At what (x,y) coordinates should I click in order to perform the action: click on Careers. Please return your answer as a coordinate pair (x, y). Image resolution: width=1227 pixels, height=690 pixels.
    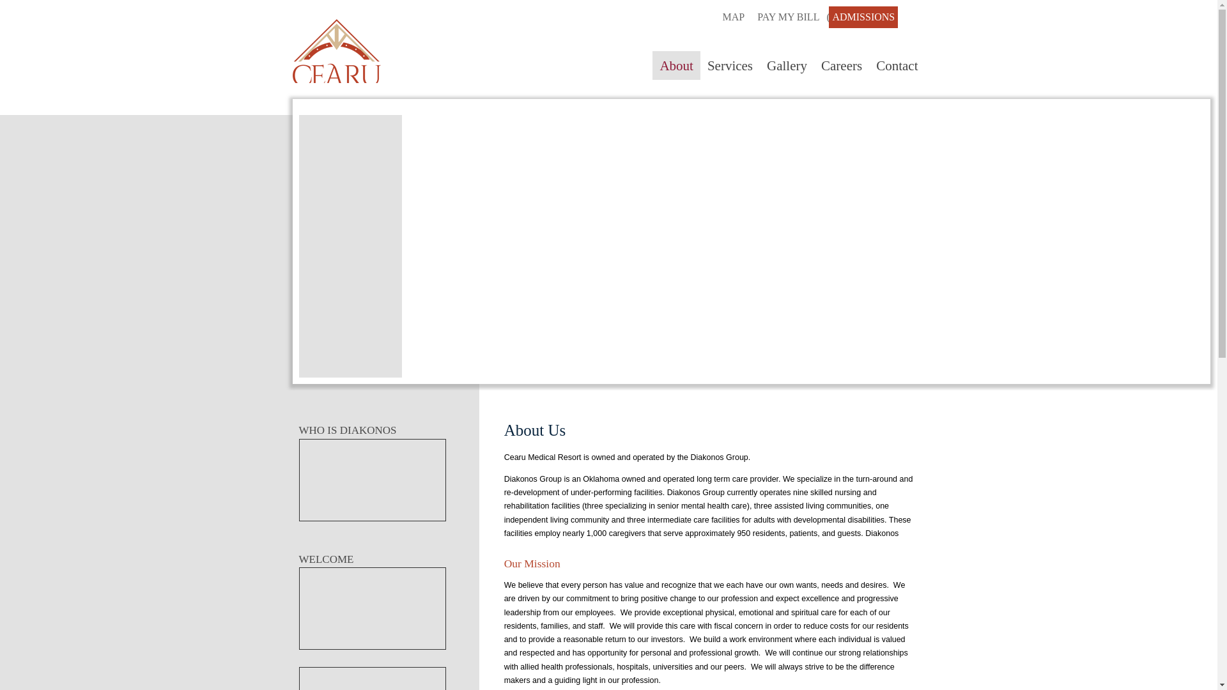
    Looking at the image, I should click on (841, 65).